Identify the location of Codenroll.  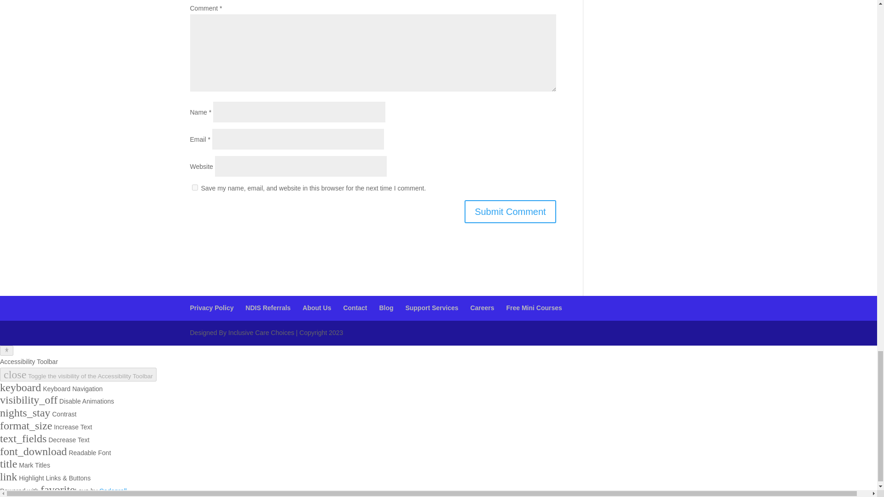
(113, 491).